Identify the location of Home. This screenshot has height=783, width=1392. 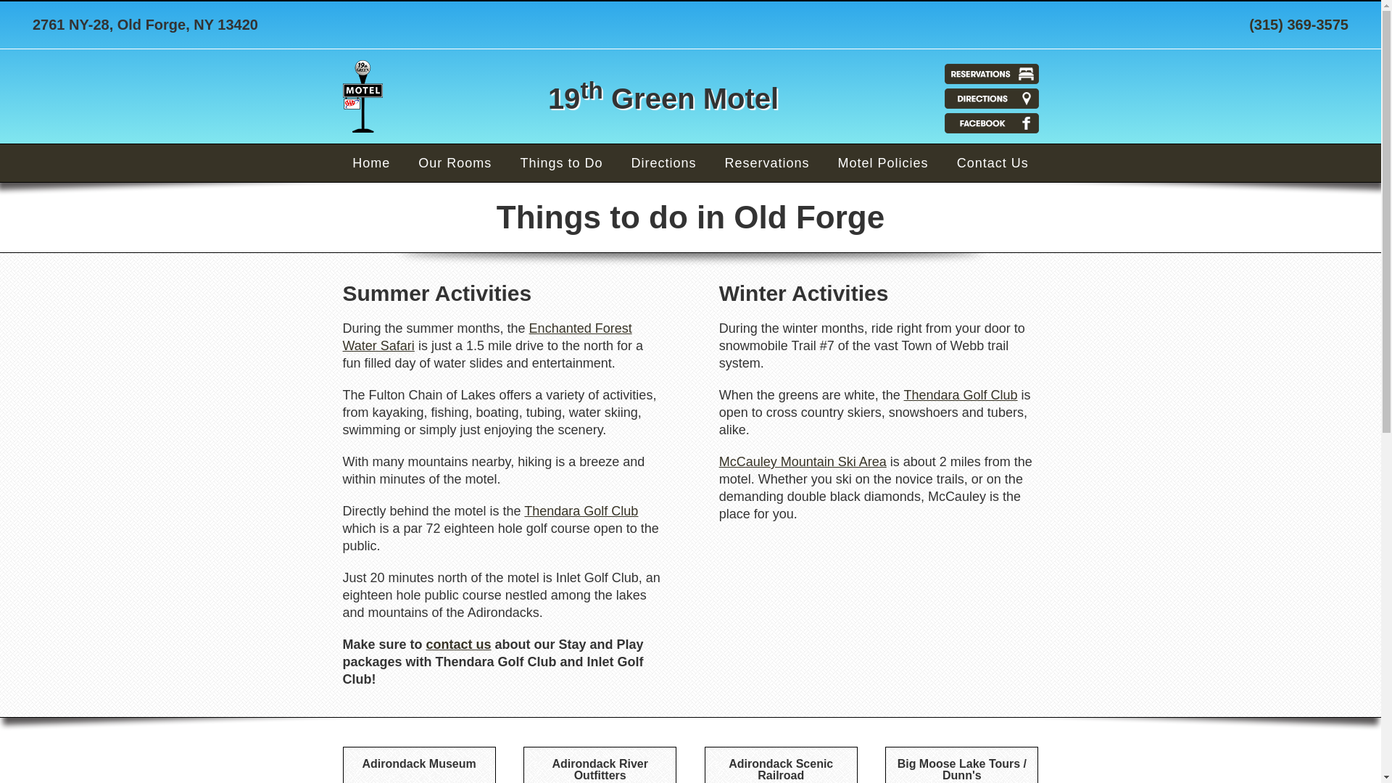
(371, 163).